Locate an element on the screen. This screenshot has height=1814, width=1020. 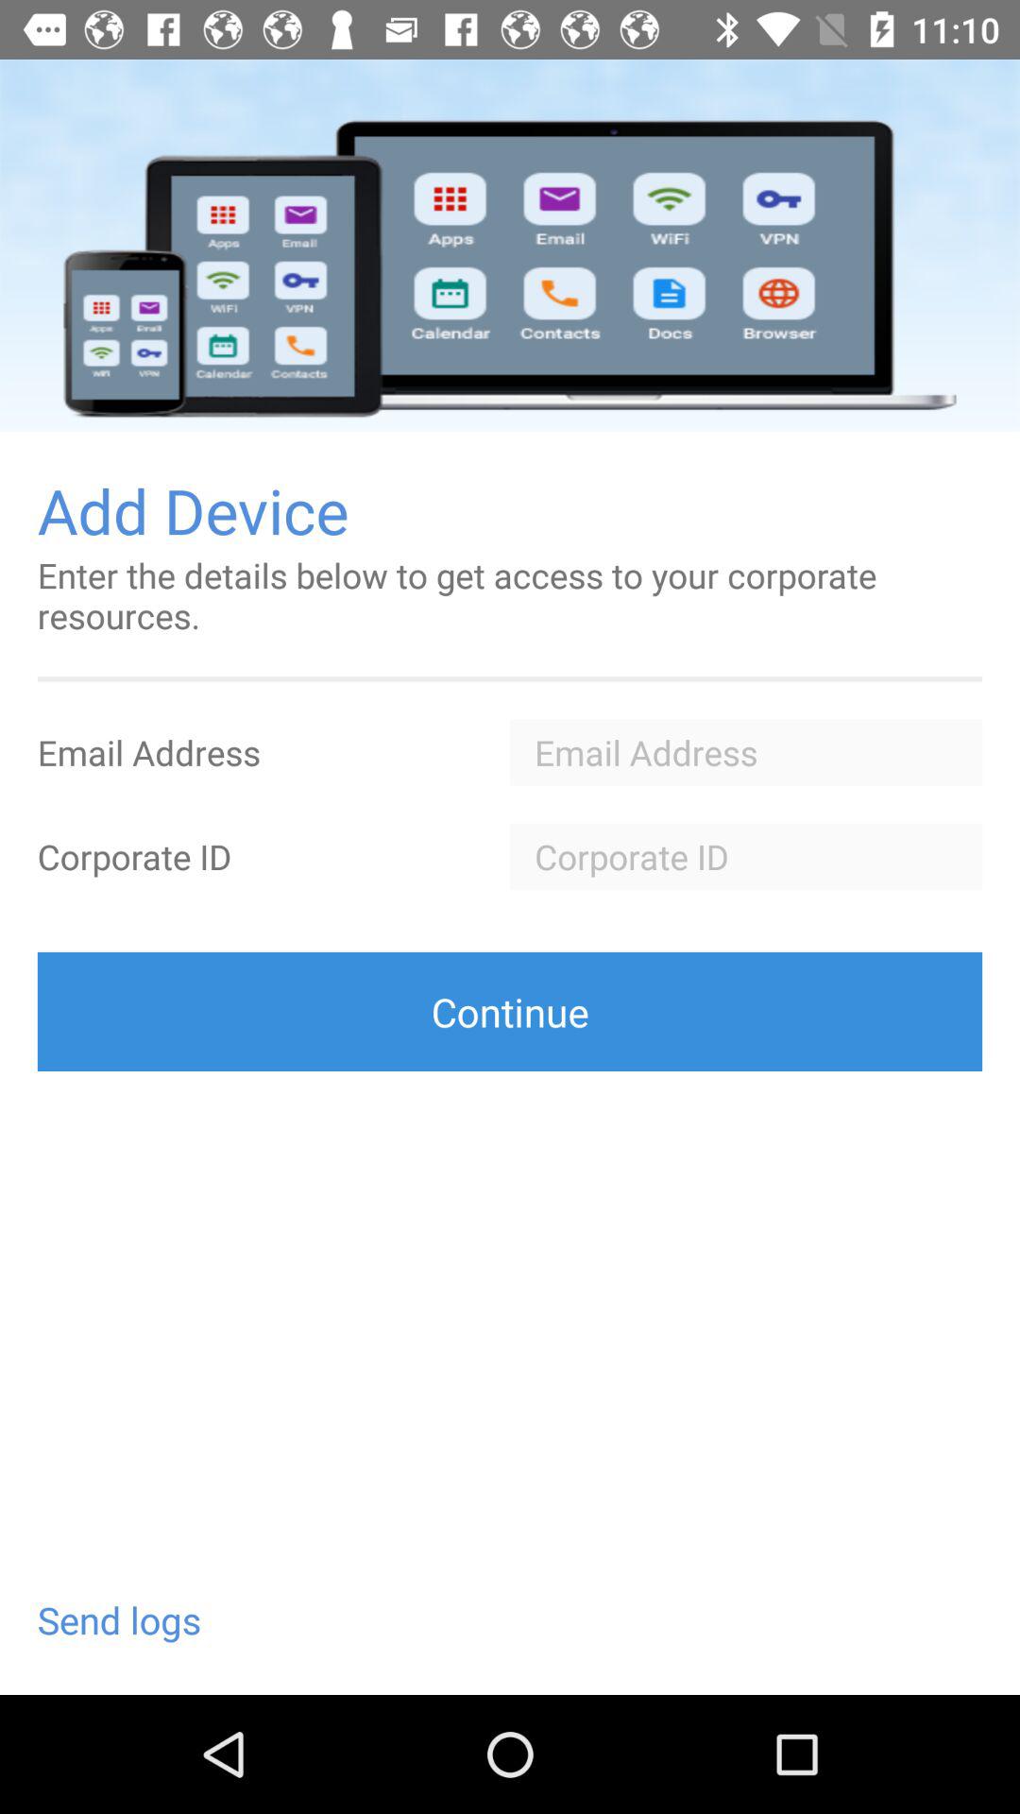
press the icon above the send logs icon is located at coordinates (510, 1011).